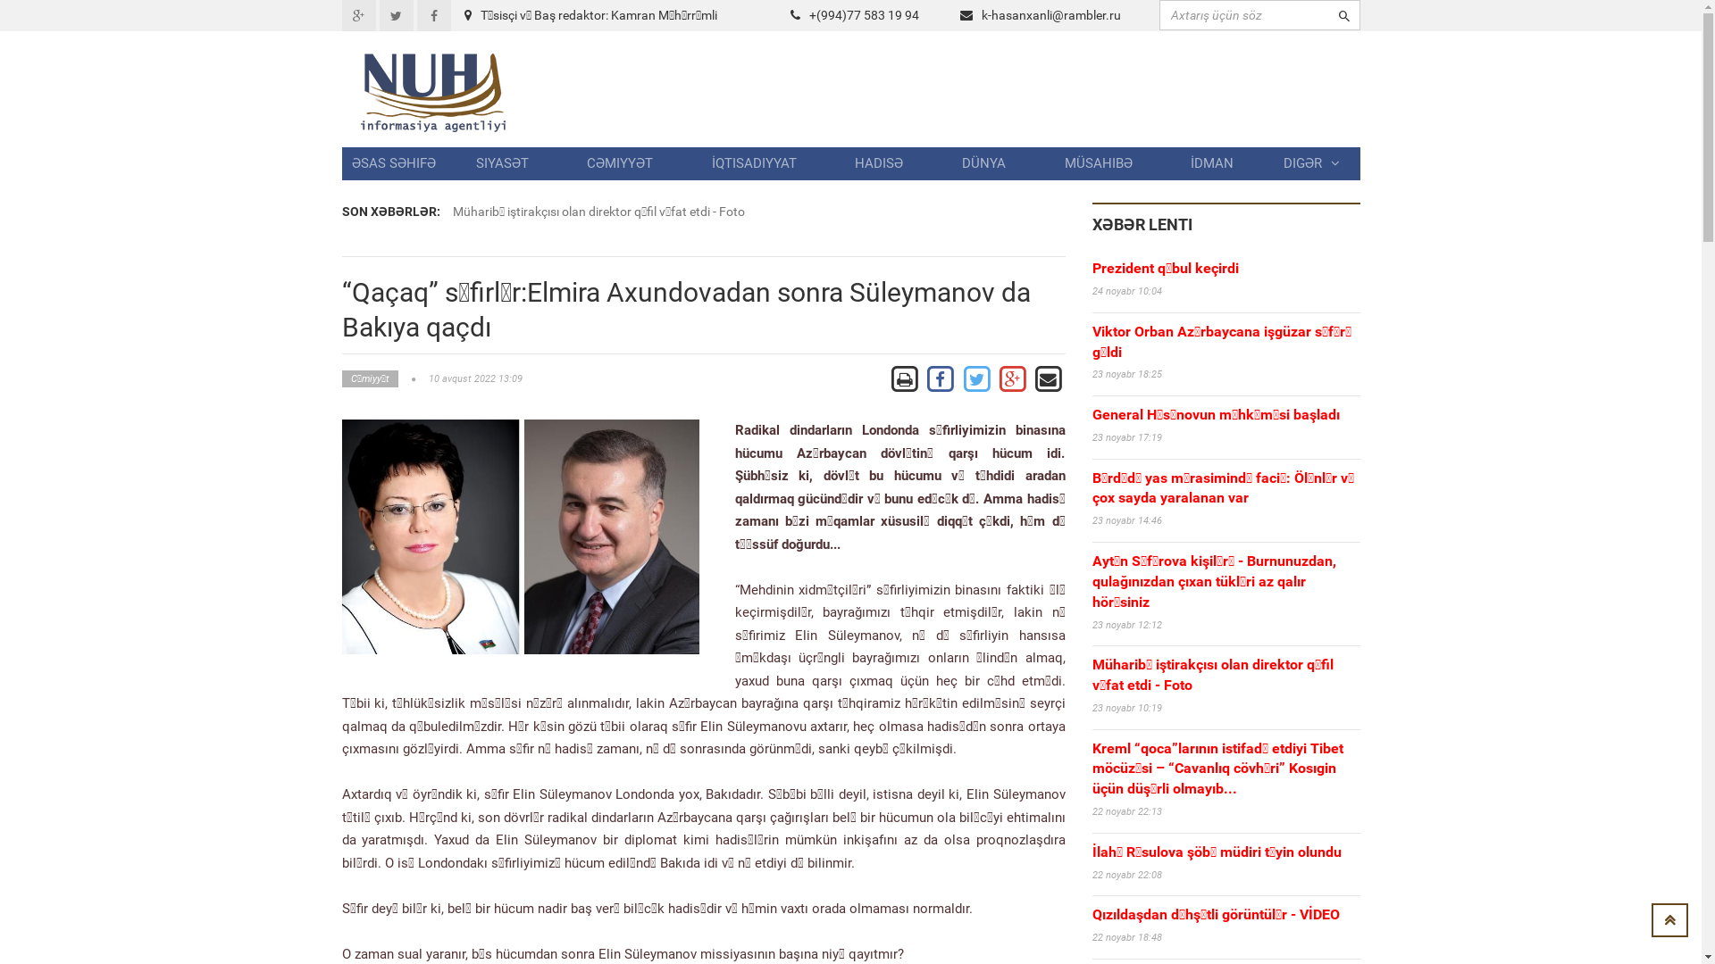 The height and width of the screenshot is (964, 1715). Describe the element at coordinates (1050, 15) in the screenshot. I see `k-hasanxanli@rambler.ru` at that location.